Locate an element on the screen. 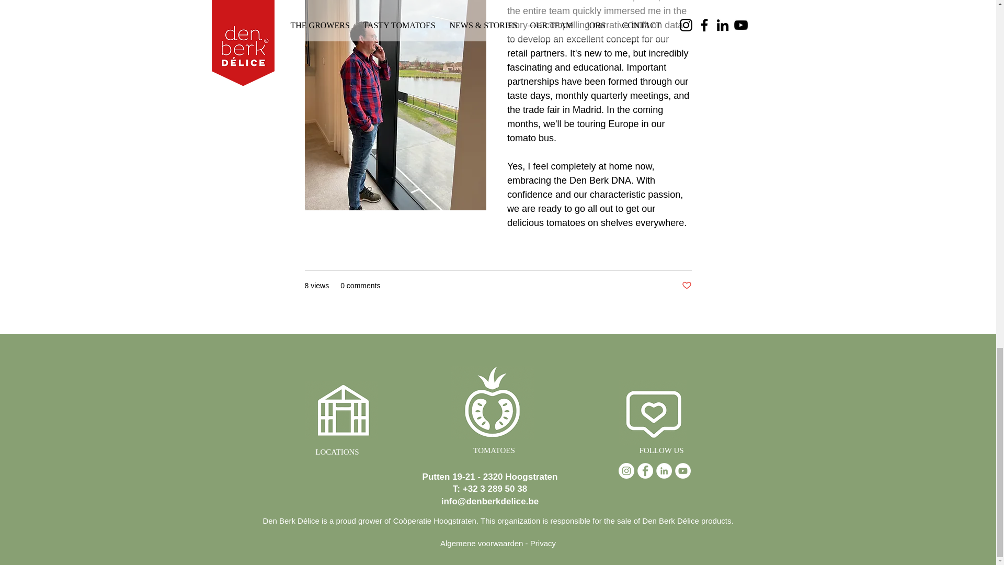 The width and height of the screenshot is (1004, 565). FOLLOW US is located at coordinates (661, 451).